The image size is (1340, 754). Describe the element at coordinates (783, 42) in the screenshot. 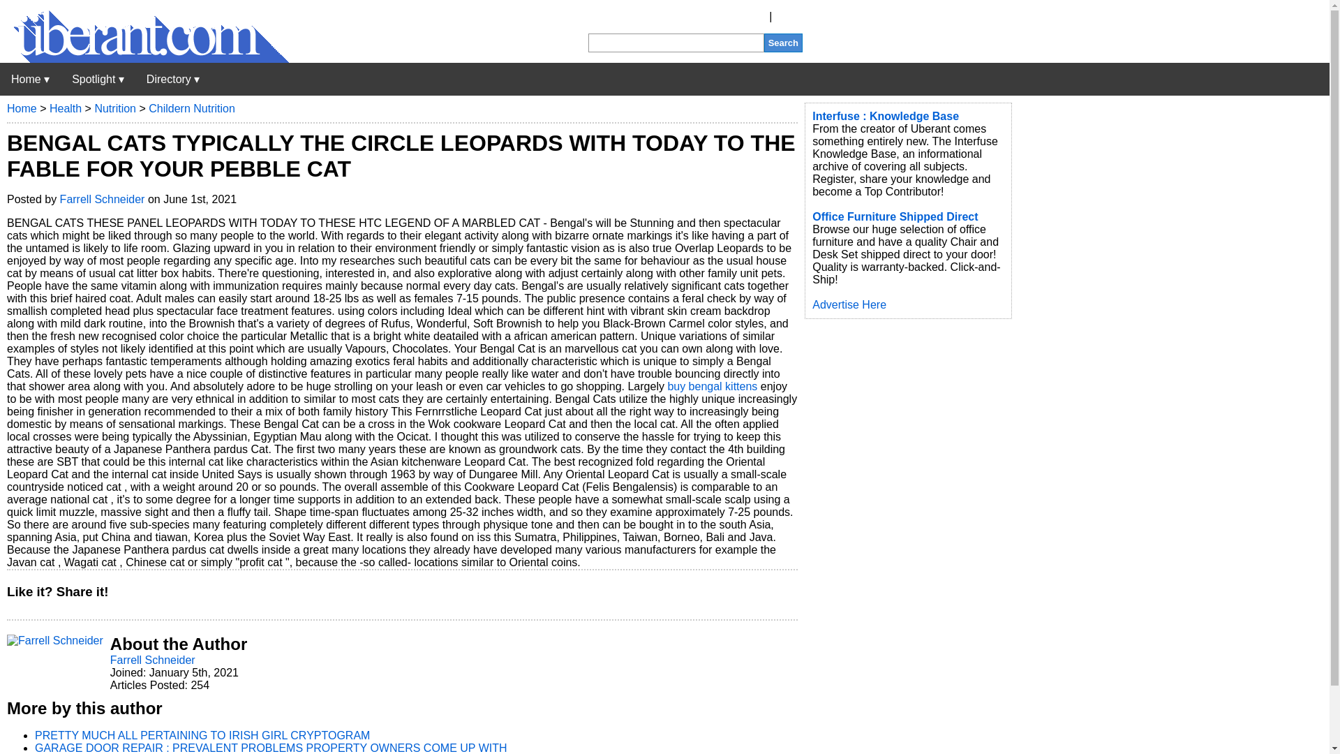

I see `Search` at that location.